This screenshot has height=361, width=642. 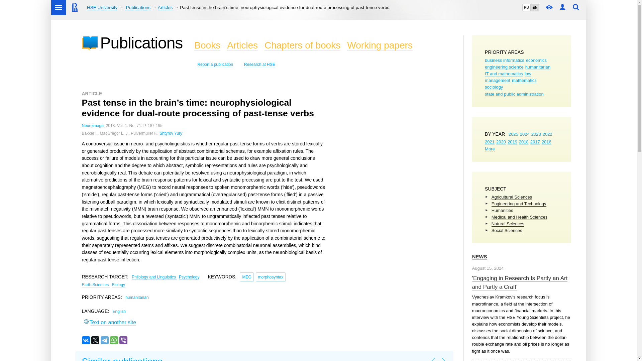 I want to click on 2019, so click(x=512, y=142).